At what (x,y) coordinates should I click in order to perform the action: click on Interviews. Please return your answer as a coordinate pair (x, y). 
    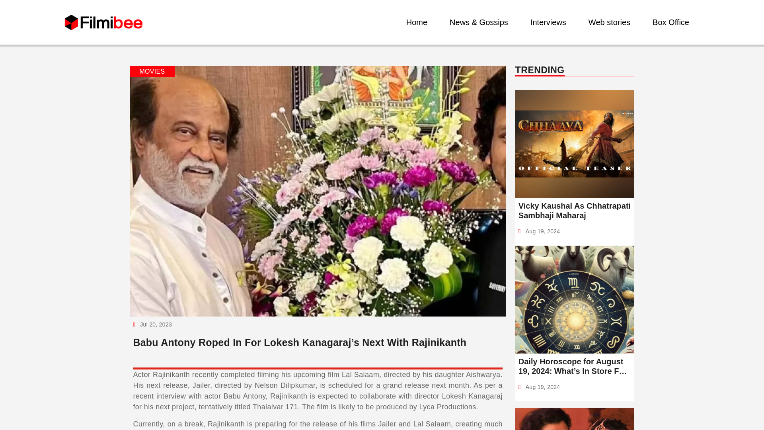
    Looking at the image, I should click on (548, 22).